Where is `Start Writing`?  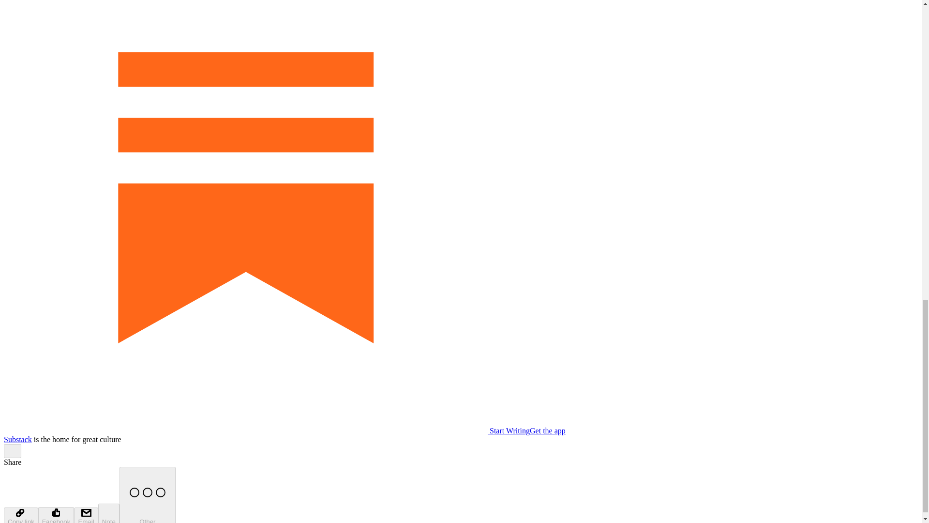
Start Writing is located at coordinates (266, 431).